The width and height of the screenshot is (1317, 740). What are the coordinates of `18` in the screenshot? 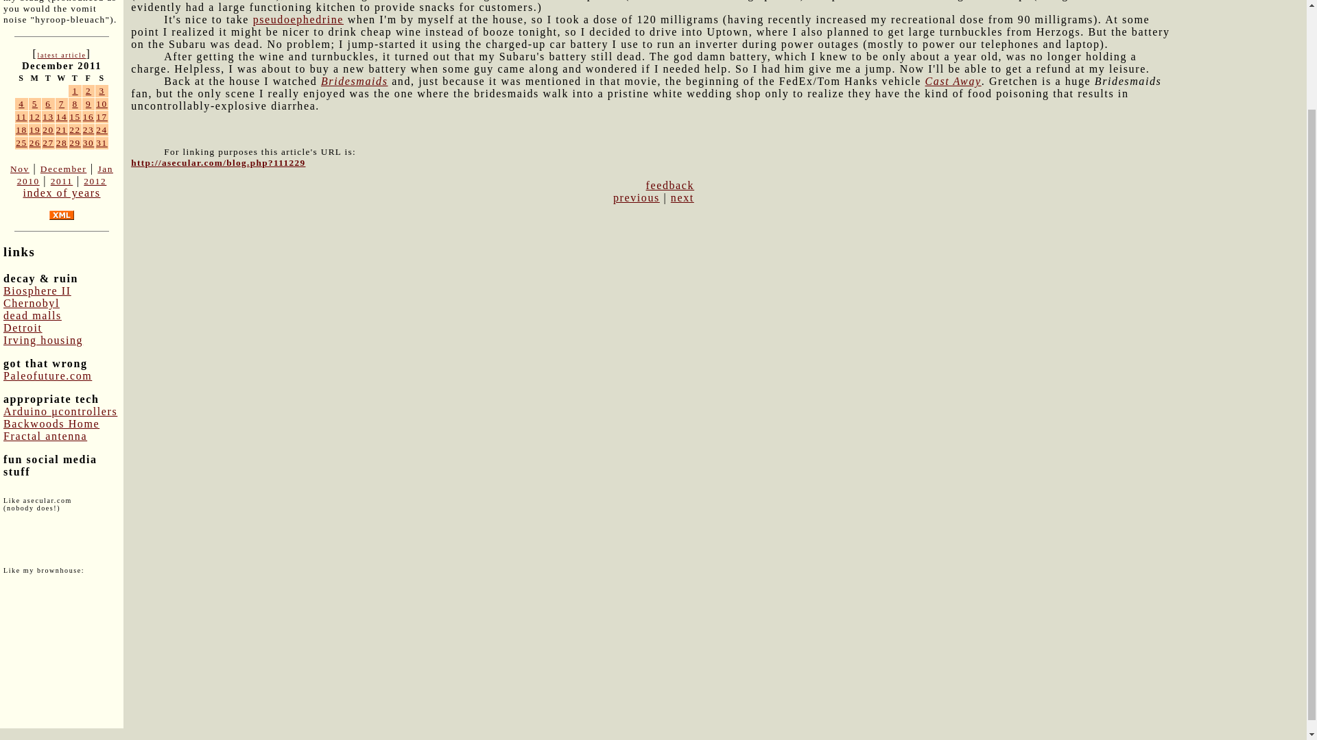 It's located at (22, 129).